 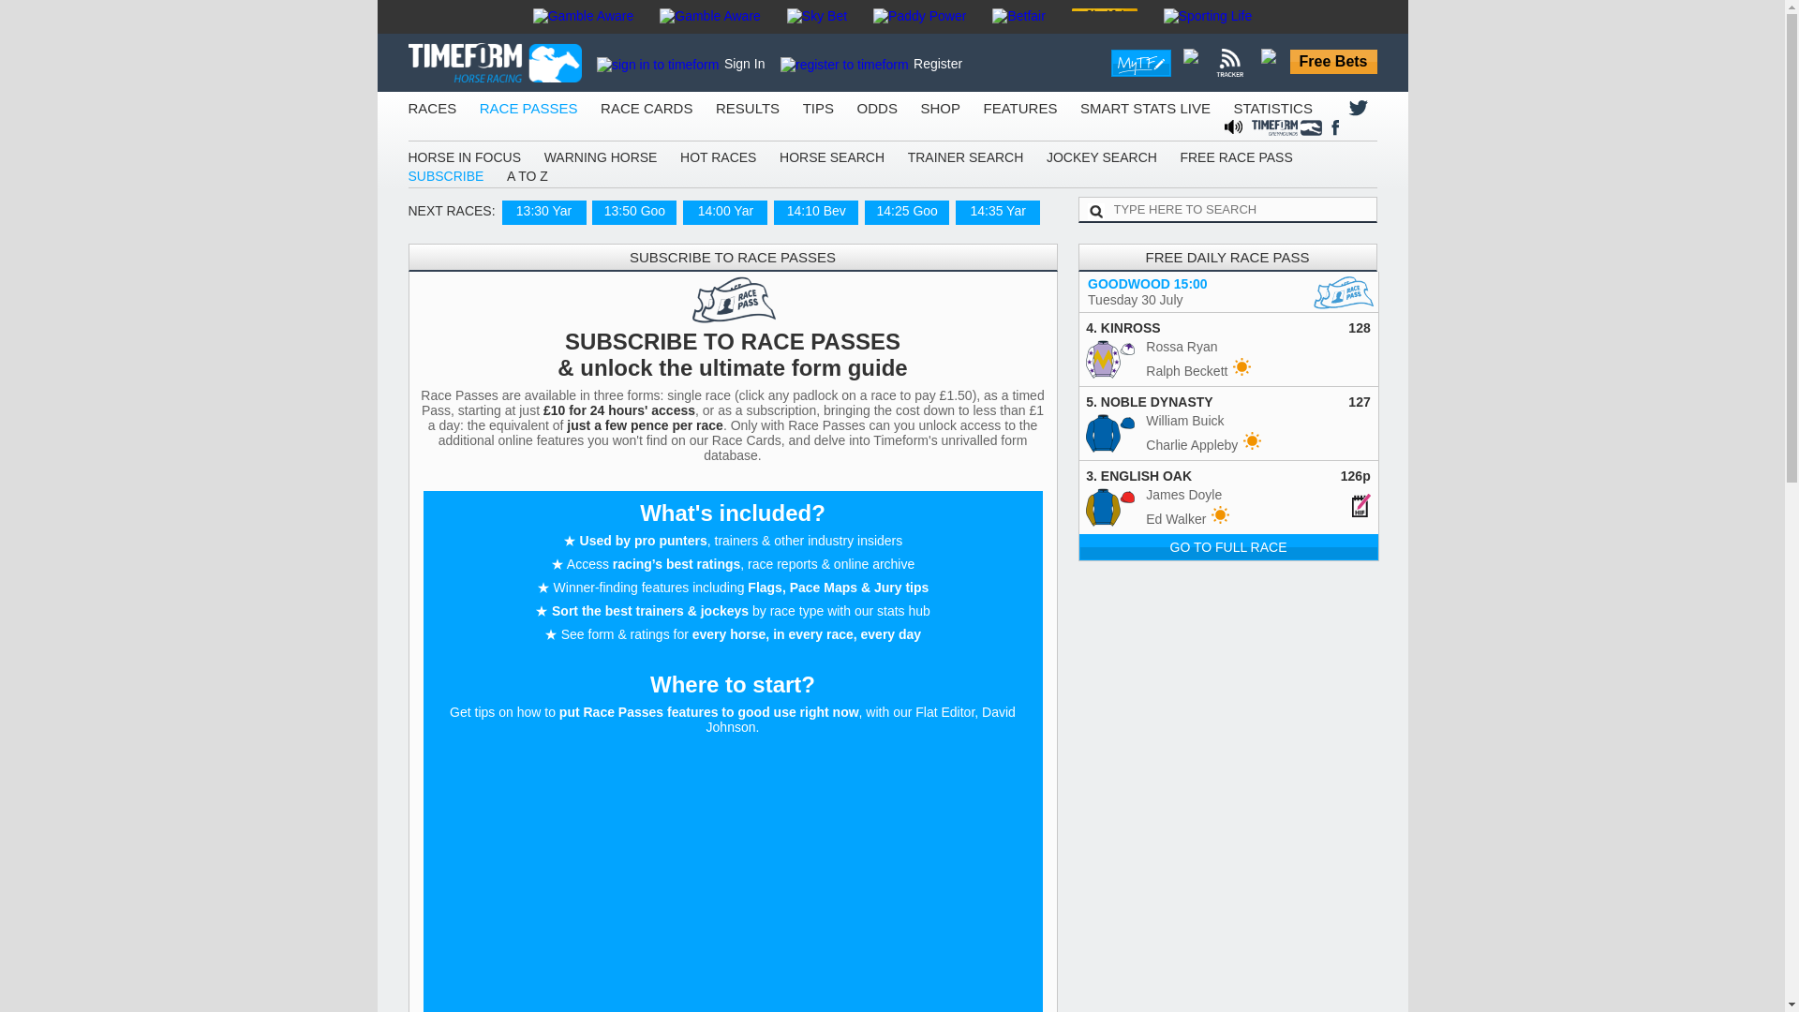 I want to click on RACE PASSES, so click(x=528, y=108).